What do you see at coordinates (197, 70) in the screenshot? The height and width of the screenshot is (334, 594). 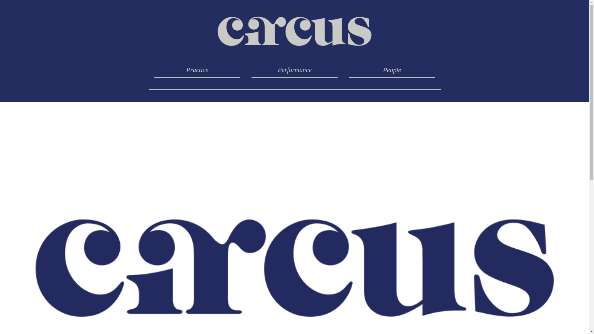 I see `Practice` at bounding box center [197, 70].